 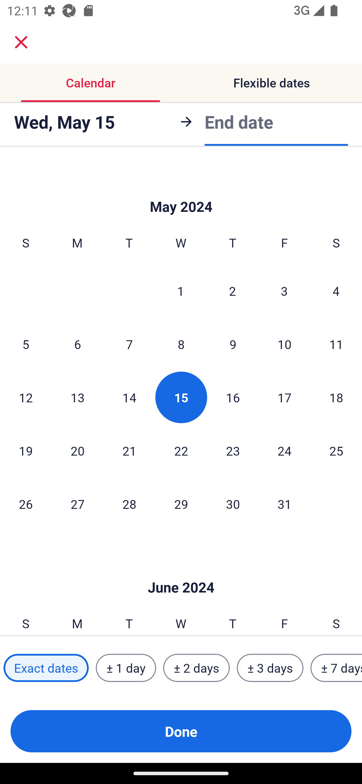 What do you see at coordinates (181, 344) in the screenshot?
I see `8 Wednesday, May 8, 2024` at bounding box center [181, 344].